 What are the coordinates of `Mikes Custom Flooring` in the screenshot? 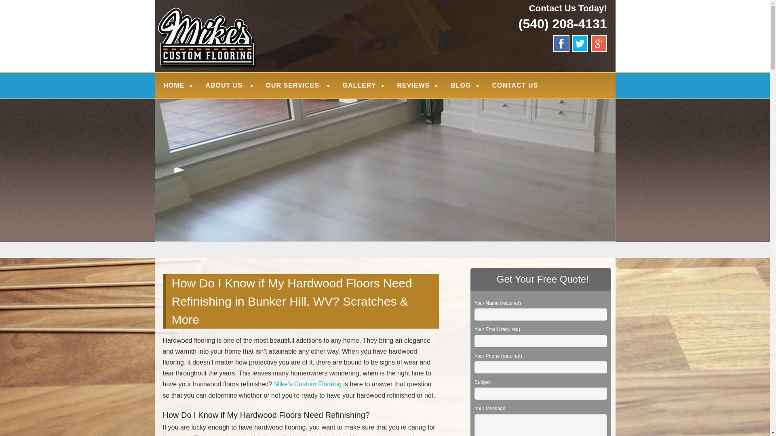 It's located at (260, 17).